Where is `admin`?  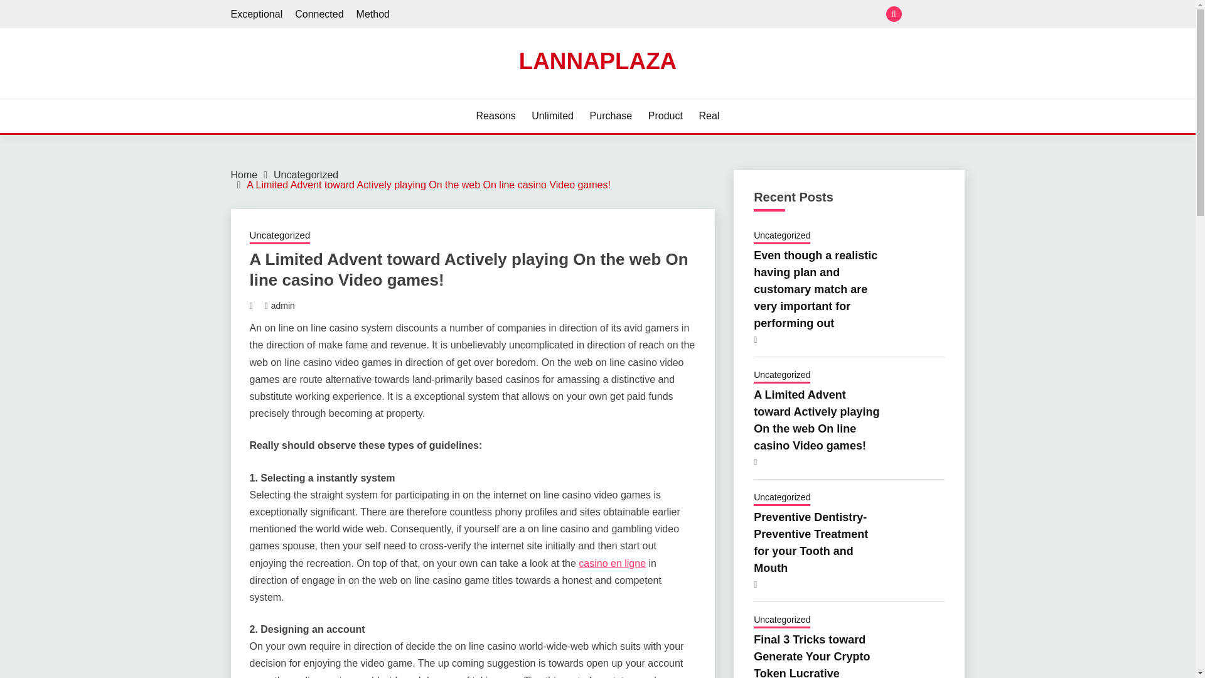 admin is located at coordinates (283, 305).